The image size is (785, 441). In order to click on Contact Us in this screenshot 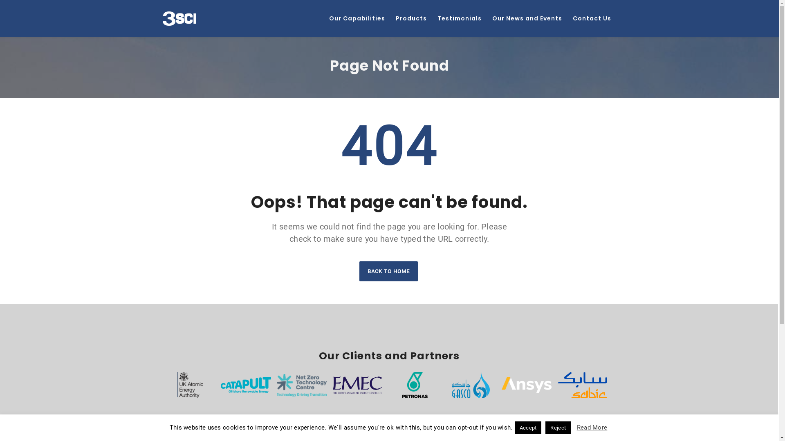, I will do `click(592, 18)`.